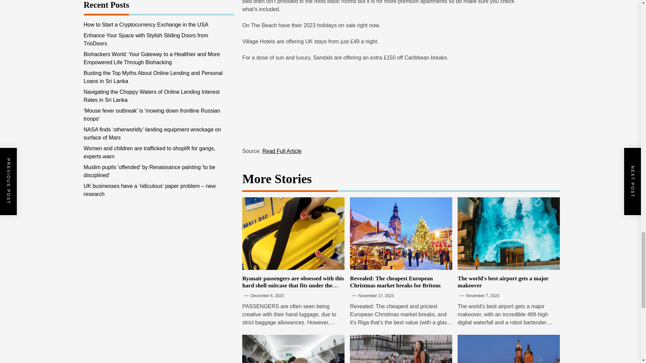 The width and height of the screenshot is (646, 363). I want to click on Read Full Article, so click(282, 151).